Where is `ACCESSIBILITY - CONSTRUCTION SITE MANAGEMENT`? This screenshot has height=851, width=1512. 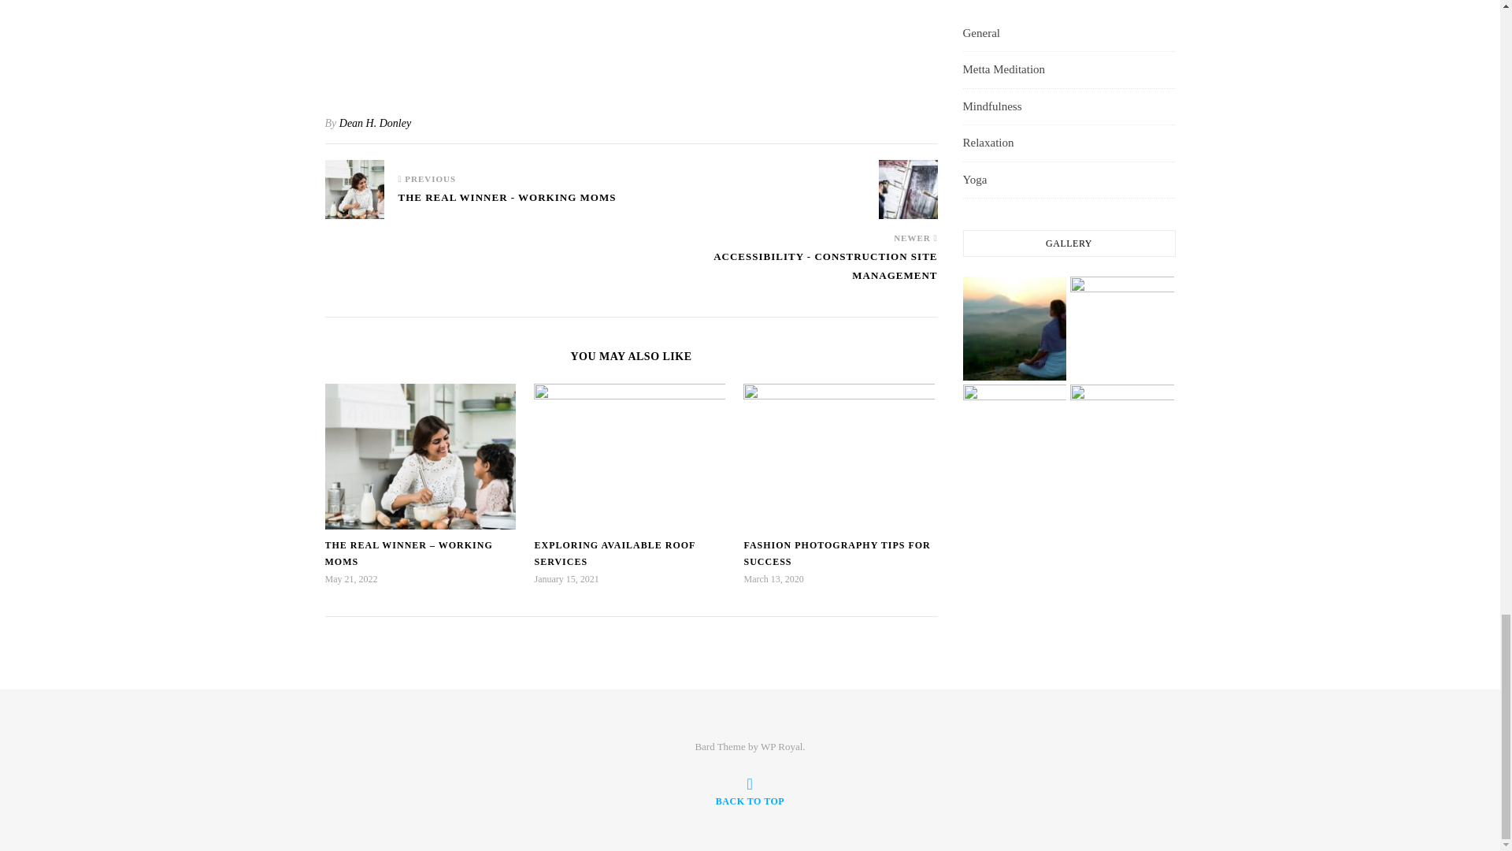 ACCESSIBILITY - CONSTRUCTION SITE MANAGEMENT is located at coordinates (784, 273).